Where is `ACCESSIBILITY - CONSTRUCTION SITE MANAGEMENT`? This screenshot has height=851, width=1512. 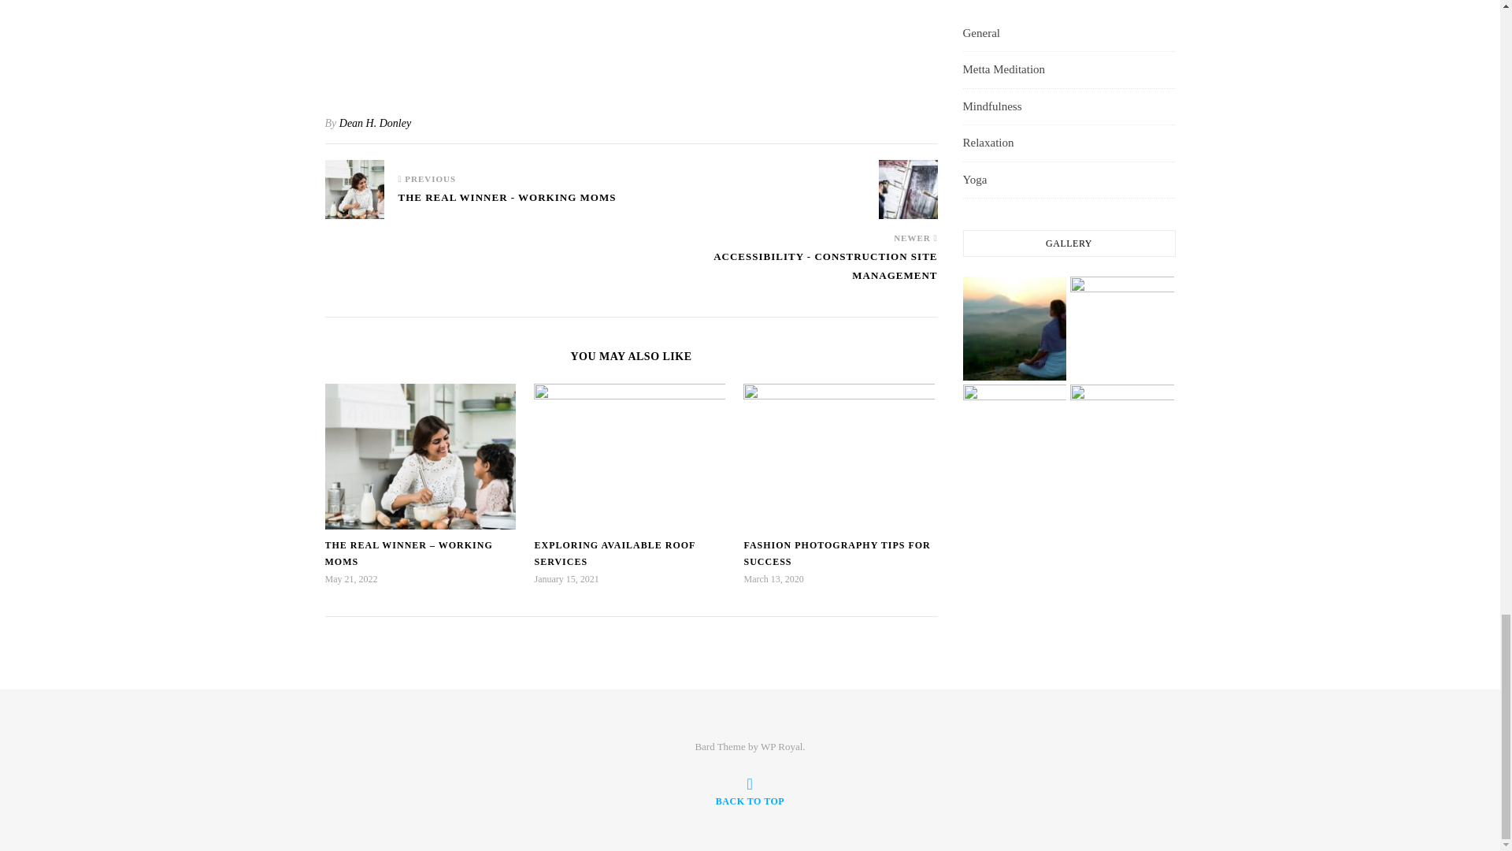 ACCESSIBILITY - CONSTRUCTION SITE MANAGEMENT is located at coordinates (784, 273).